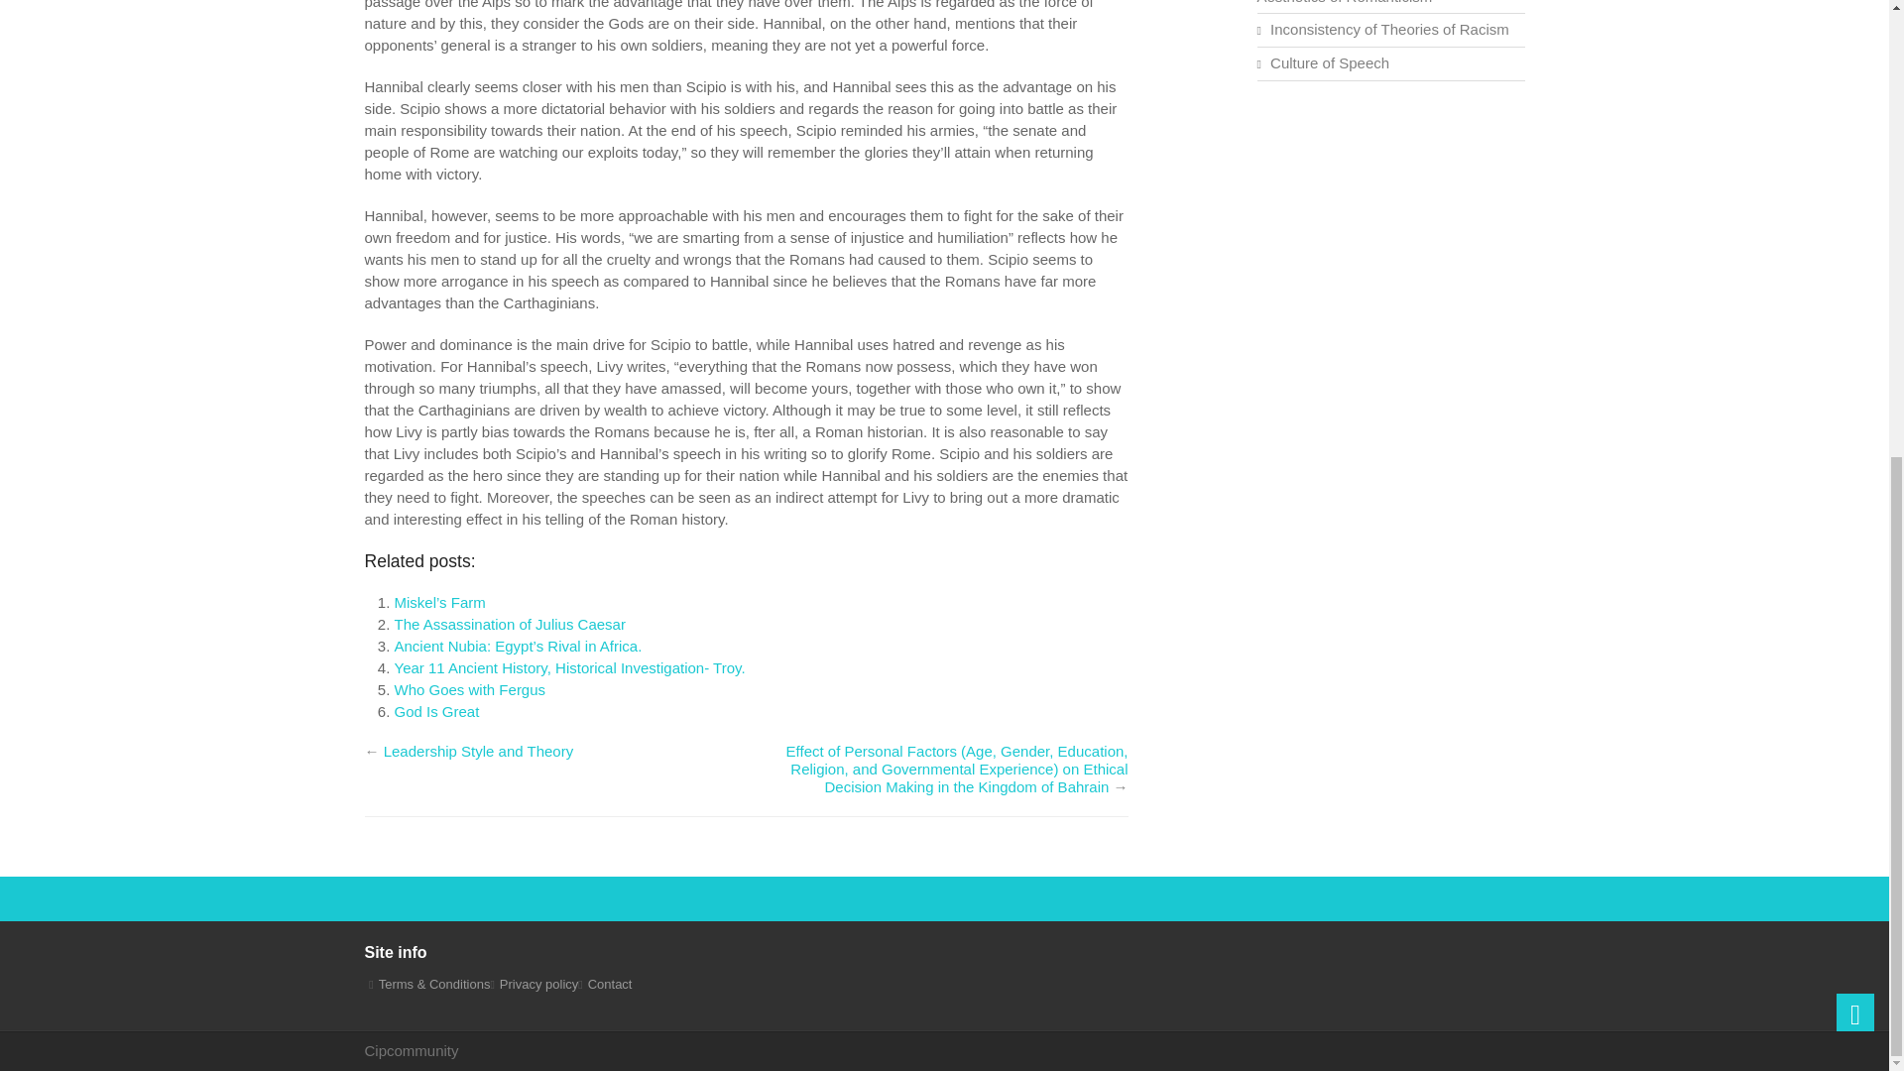  I want to click on Inconsistency of Theories of Racism, so click(1389, 28).